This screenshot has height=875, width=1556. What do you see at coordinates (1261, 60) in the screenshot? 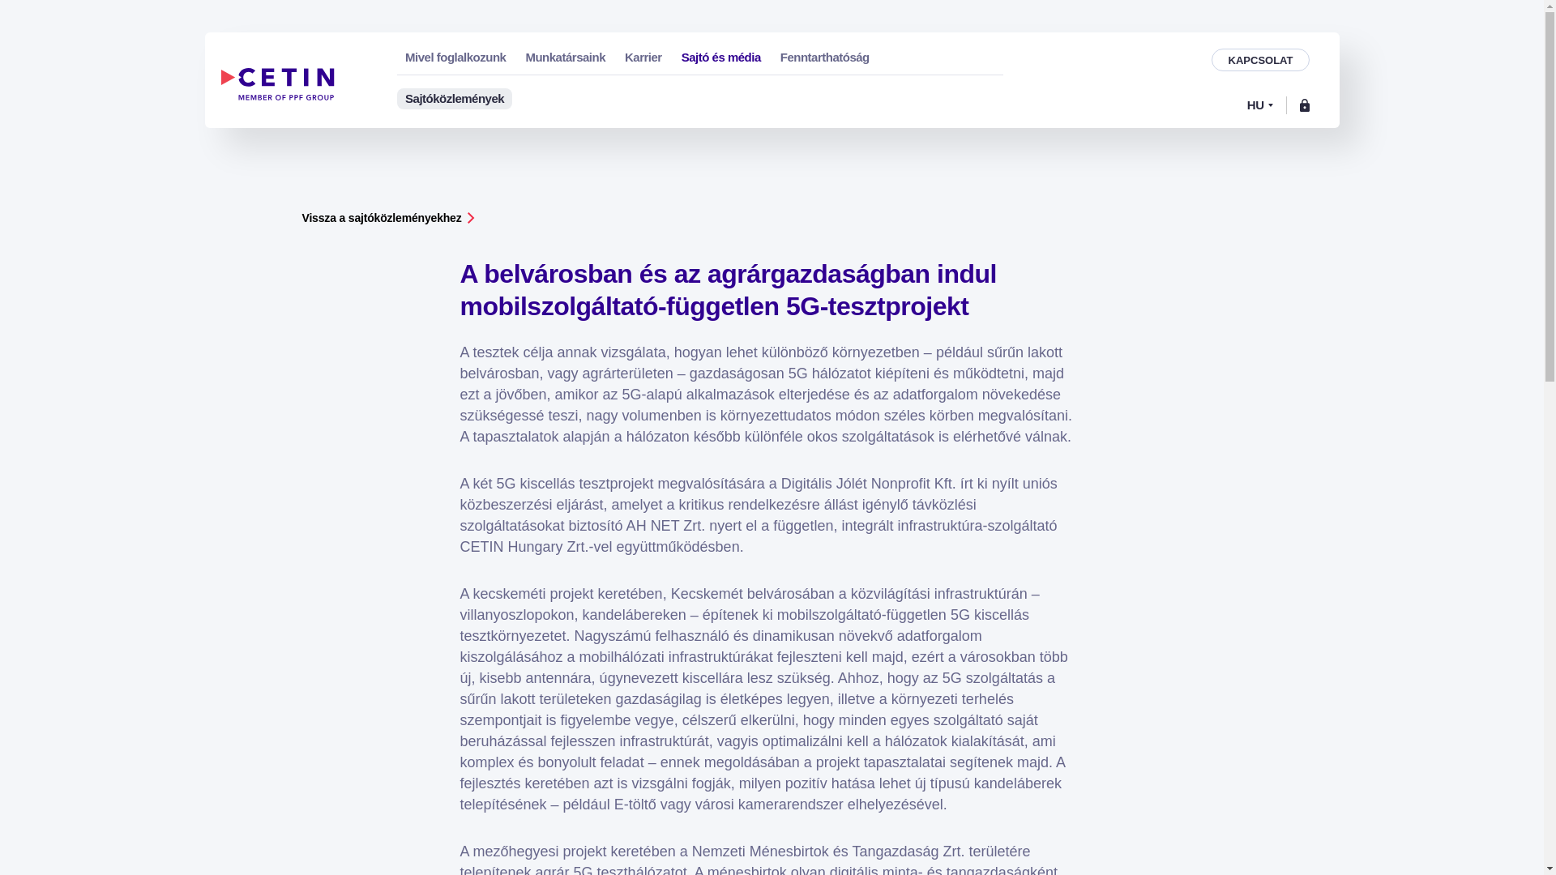
I see `KAPCSOLAT` at bounding box center [1261, 60].